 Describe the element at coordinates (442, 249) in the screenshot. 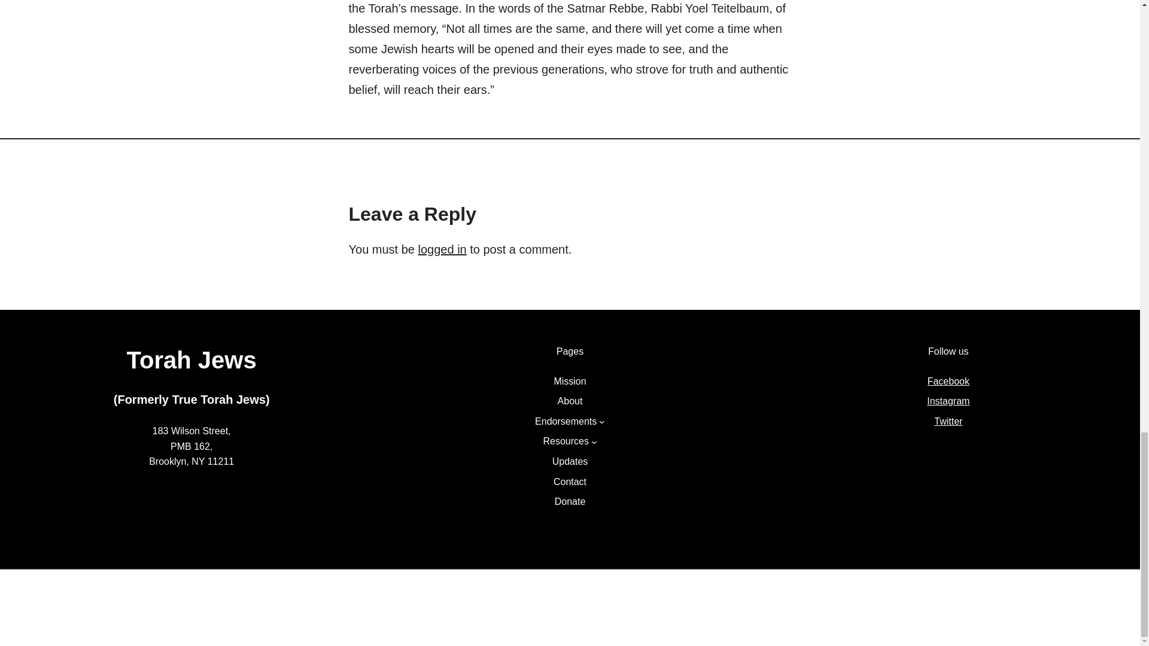

I see `logged in` at that location.